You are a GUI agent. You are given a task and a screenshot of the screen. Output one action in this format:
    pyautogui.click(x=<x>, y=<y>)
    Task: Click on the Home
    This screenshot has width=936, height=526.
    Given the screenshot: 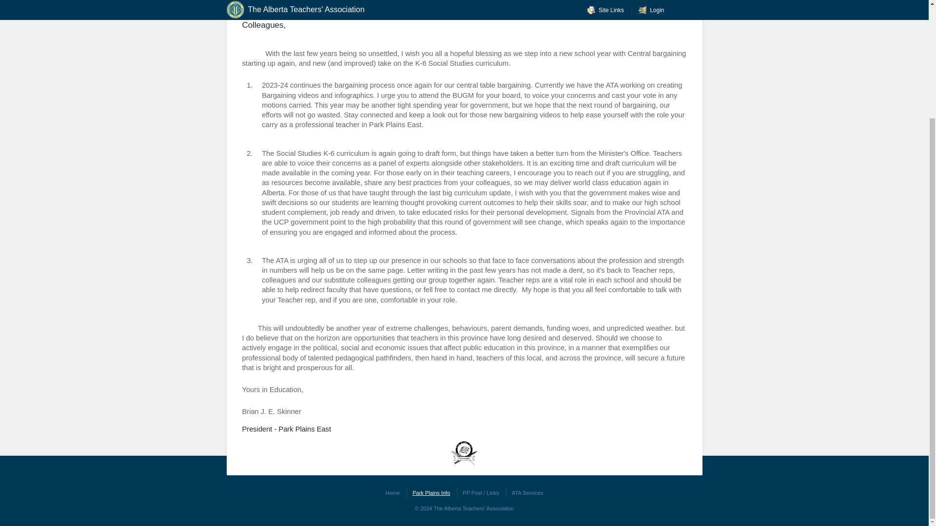 What is the action you would take?
    pyautogui.click(x=392, y=493)
    